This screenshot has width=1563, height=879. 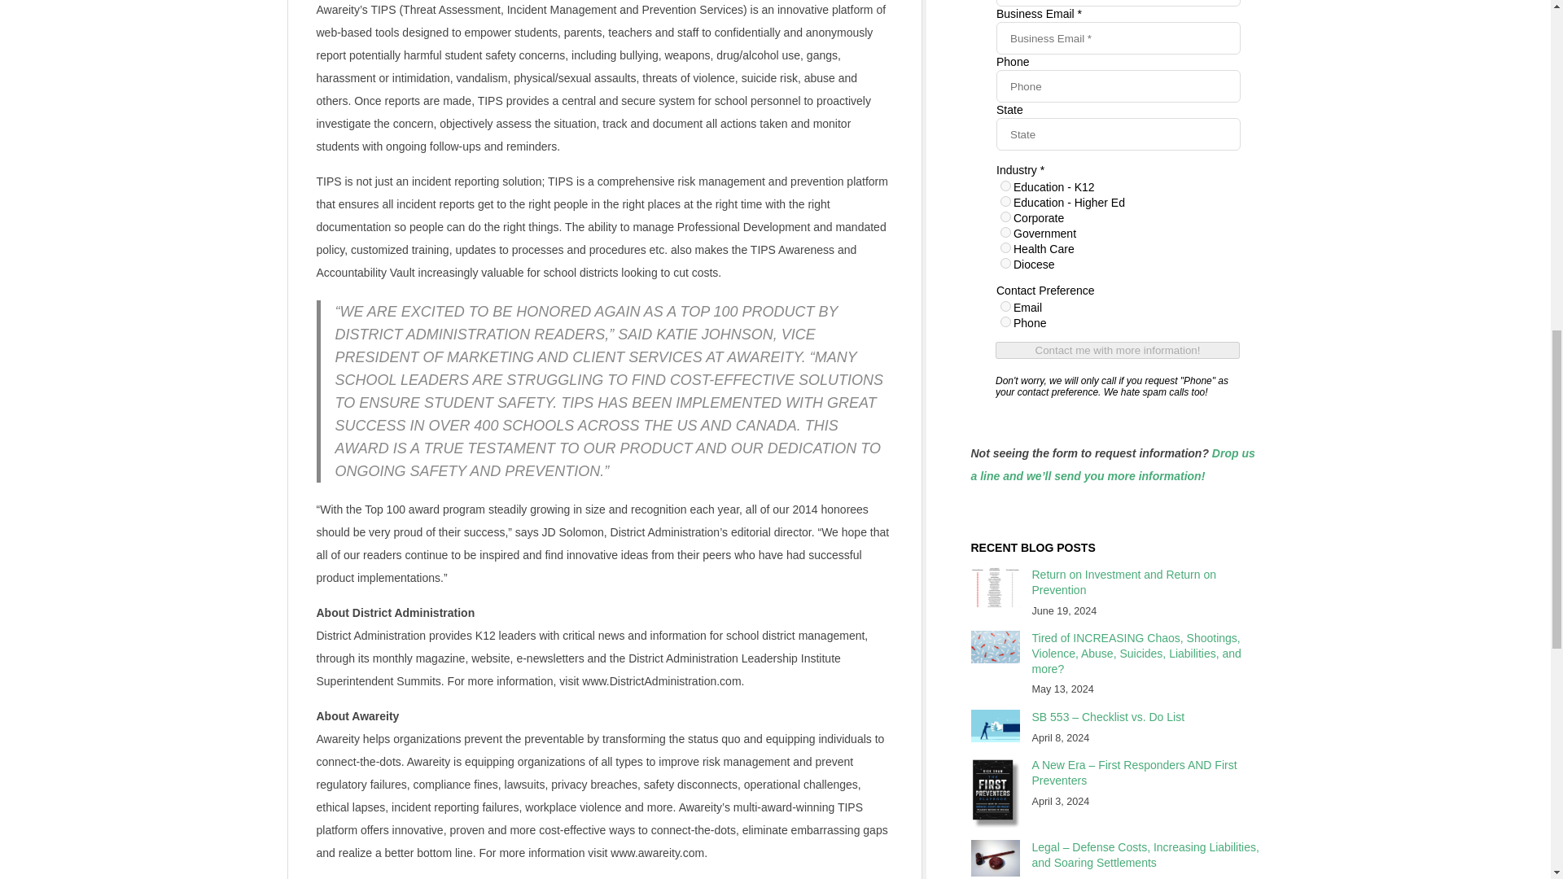 I want to click on Return on Investment and Return on Prevention, so click(x=1123, y=582).